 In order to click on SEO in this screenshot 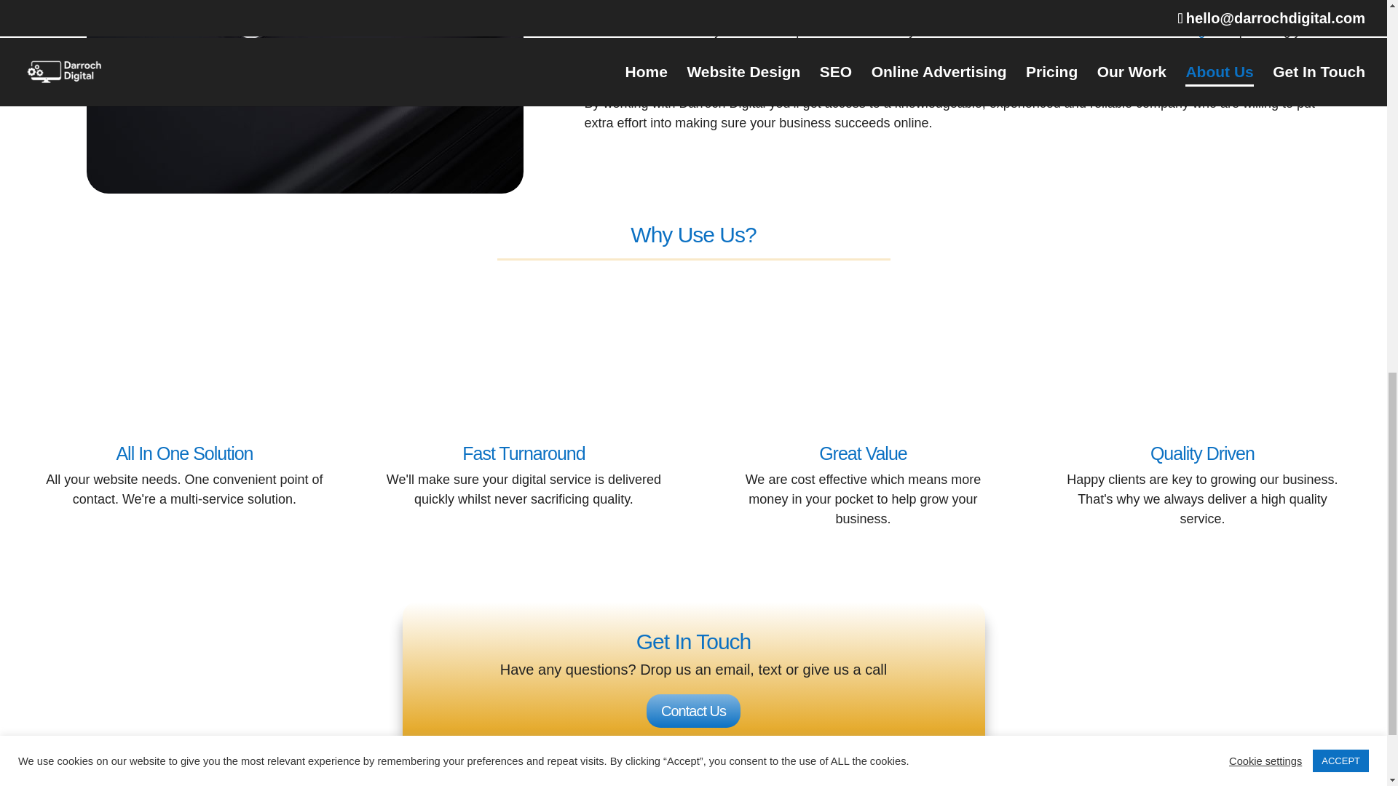, I will do `click(666, 49)`.